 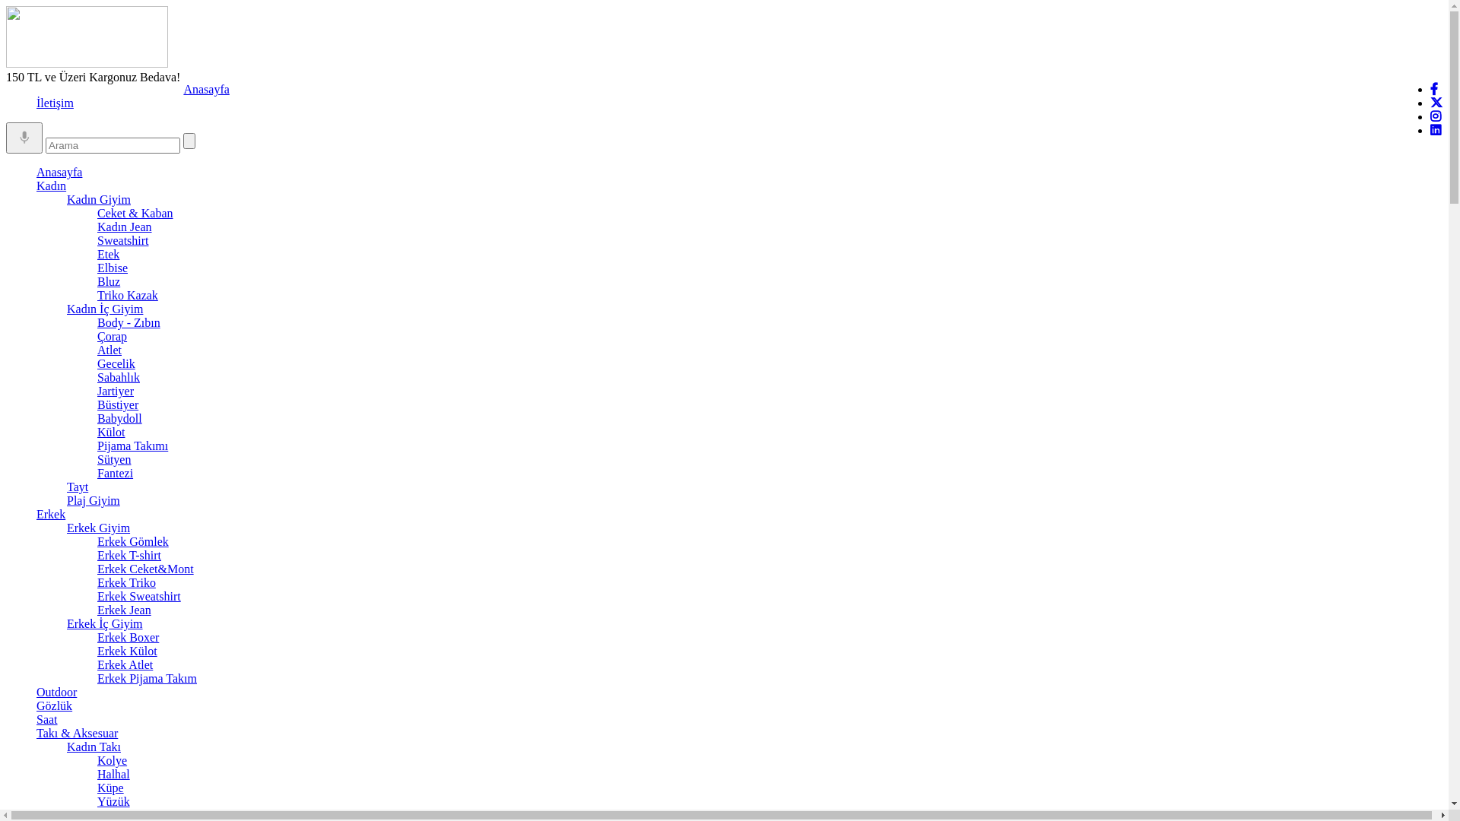 What do you see at coordinates (56, 692) in the screenshot?
I see `Outdoor` at bounding box center [56, 692].